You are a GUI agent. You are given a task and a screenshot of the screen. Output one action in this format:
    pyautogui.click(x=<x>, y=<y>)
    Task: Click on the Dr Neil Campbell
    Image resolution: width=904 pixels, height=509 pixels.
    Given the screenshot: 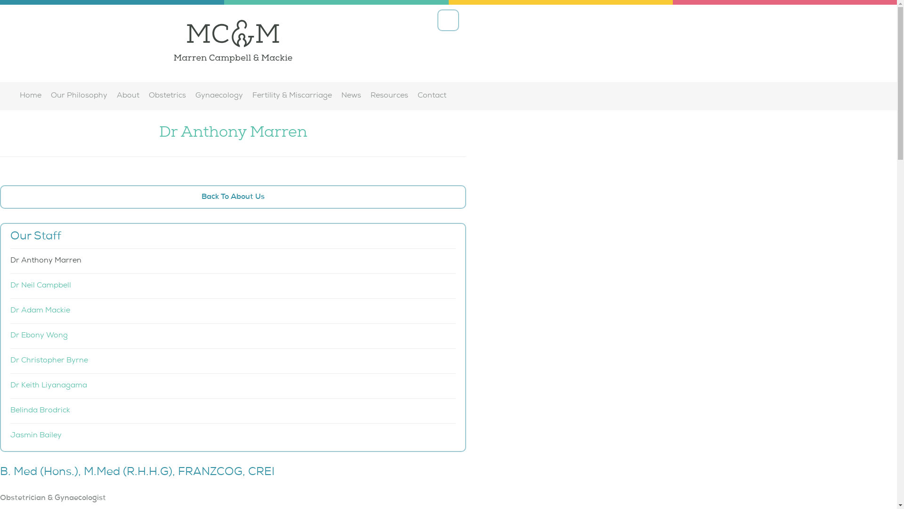 What is the action you would take?
    pyautogui.click(x=233, y=286)
    